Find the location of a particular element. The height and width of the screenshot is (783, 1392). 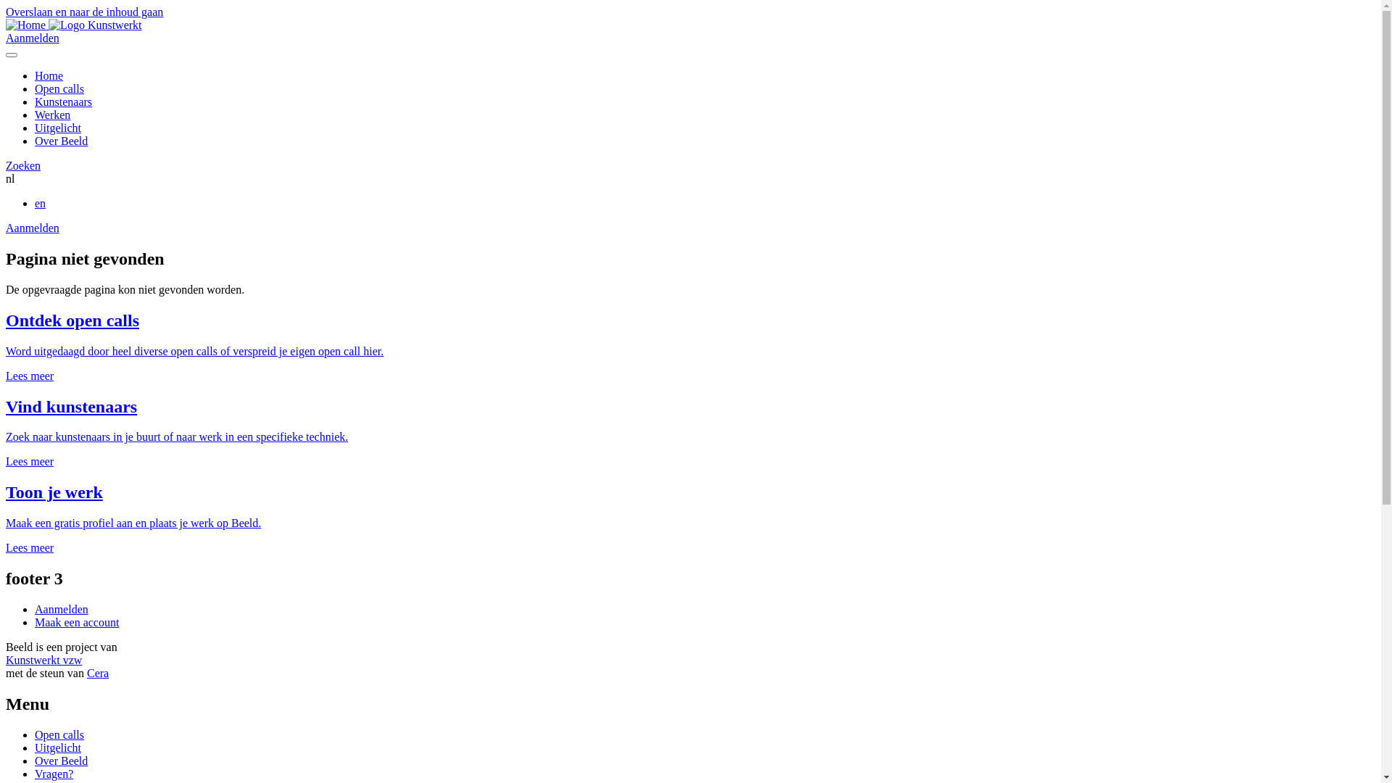

en is located at coordinates (41, 203).